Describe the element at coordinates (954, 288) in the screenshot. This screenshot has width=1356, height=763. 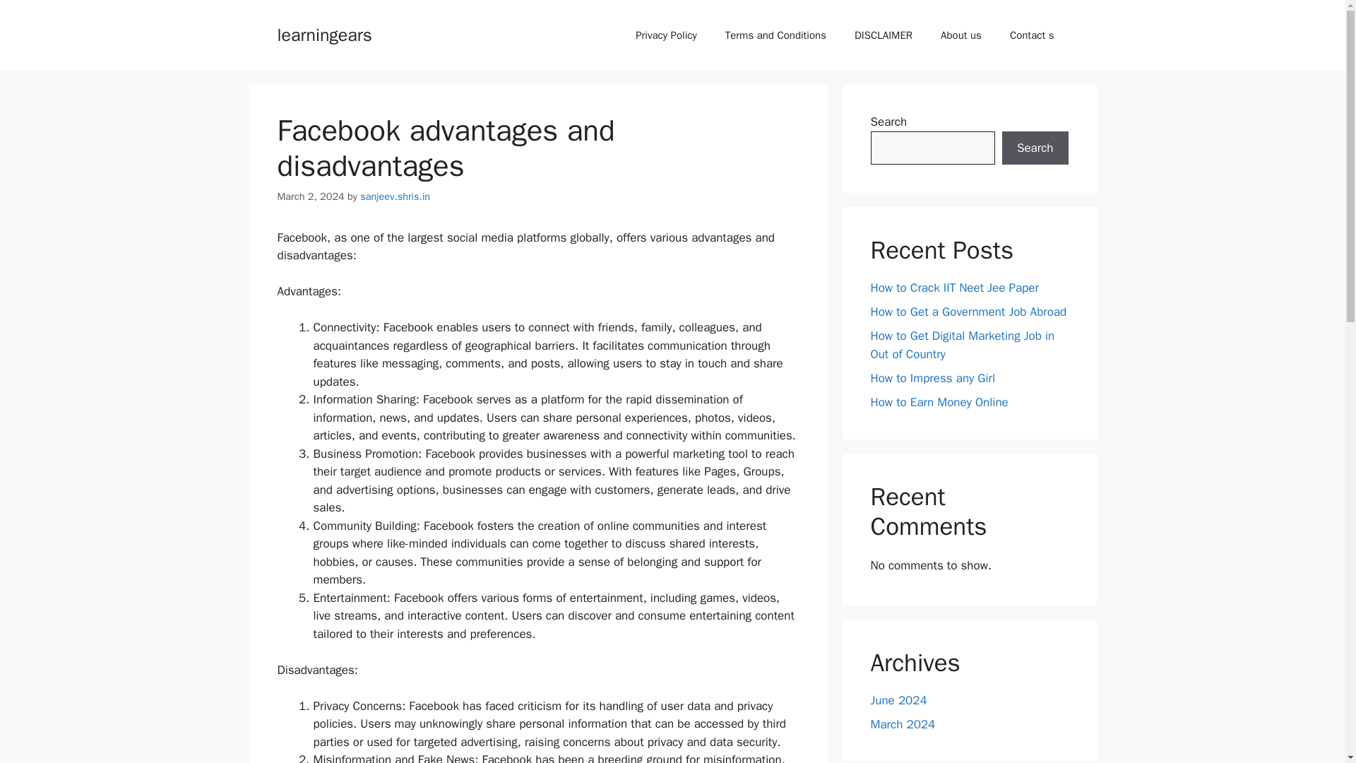
I see `How to Crack IIT Neet Jee Paper` at that location.